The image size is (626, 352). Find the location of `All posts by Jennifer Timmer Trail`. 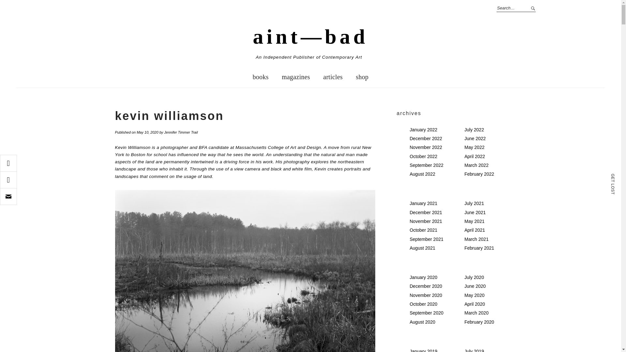

All posts by Jennifer Timmer Trail is located at coordinates (181, 132).